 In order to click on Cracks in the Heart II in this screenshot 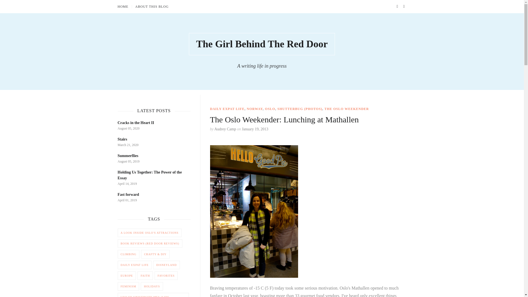, I will do `click(136, 123)`.